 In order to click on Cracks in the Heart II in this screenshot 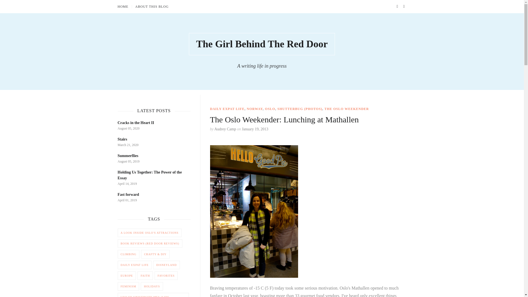, I will do `click(136, 123)`.